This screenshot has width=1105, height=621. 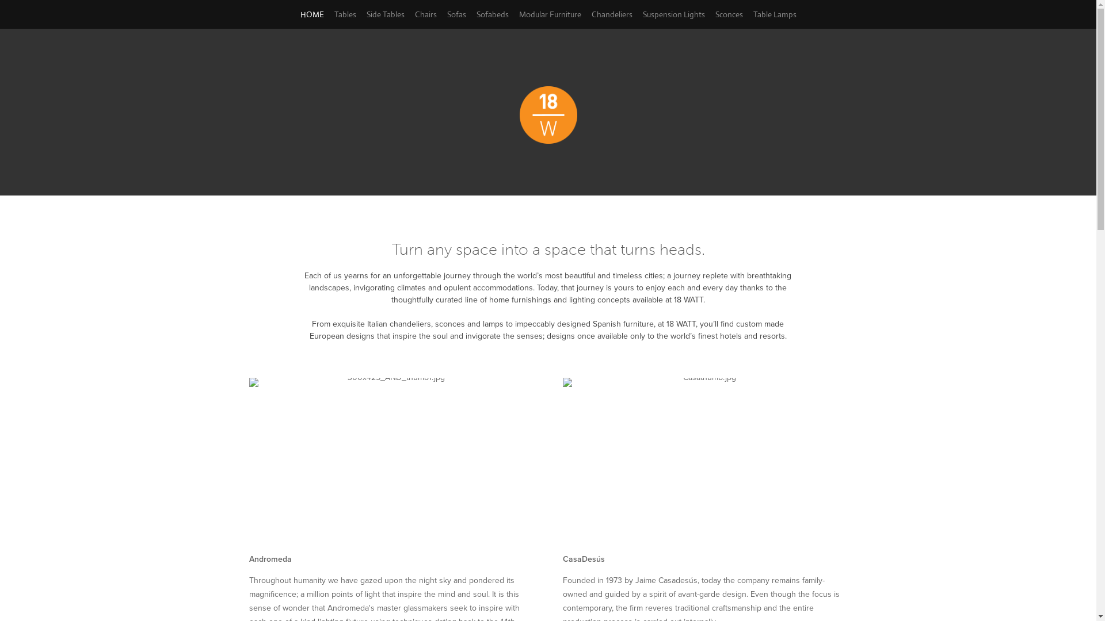 What do you see at coordinates (312, 14) in the screenshot?
I see `HOME` at bounding box center [312, 14].